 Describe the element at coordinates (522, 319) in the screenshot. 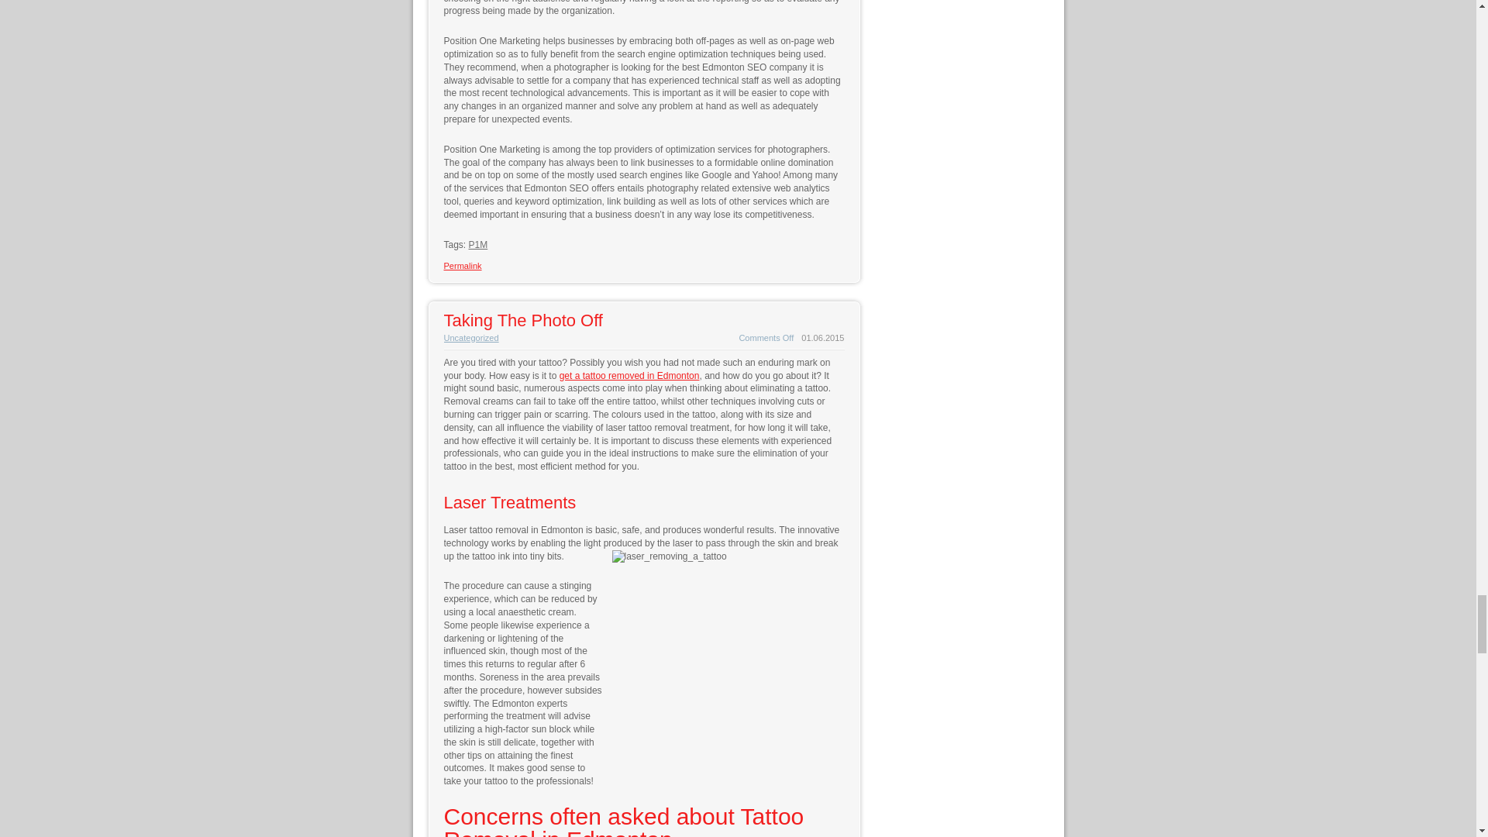

I see `Taking The Photo Off` at that location.